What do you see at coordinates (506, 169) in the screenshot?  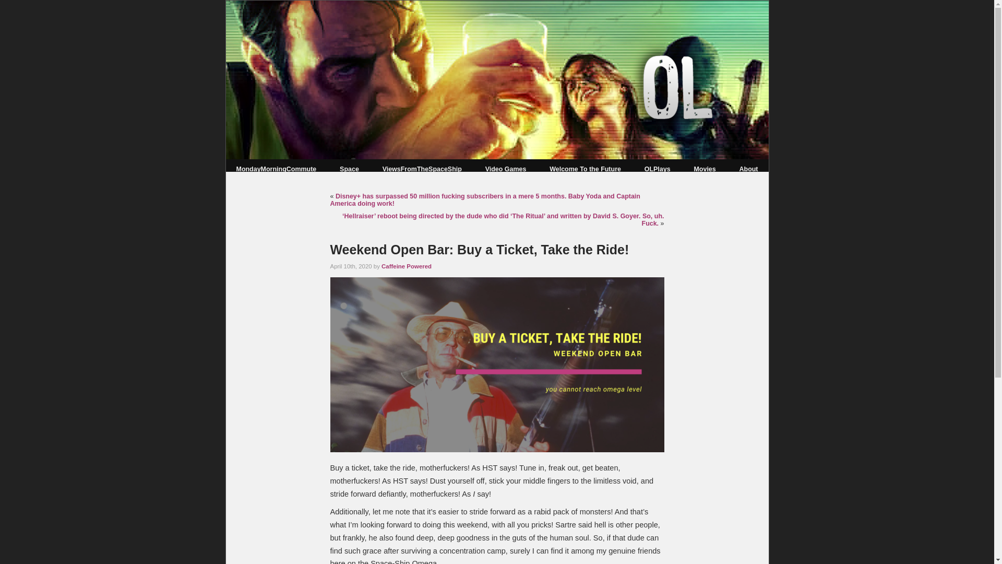 I see `Video Games` at bounding box center [506, 169].